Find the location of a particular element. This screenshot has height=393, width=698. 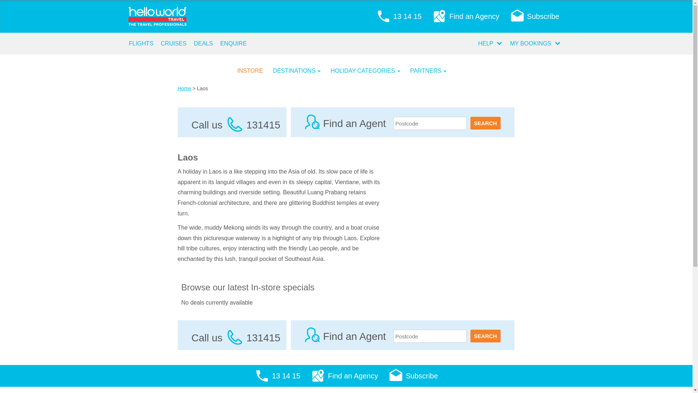

Home is located at coordinates (184, 88).